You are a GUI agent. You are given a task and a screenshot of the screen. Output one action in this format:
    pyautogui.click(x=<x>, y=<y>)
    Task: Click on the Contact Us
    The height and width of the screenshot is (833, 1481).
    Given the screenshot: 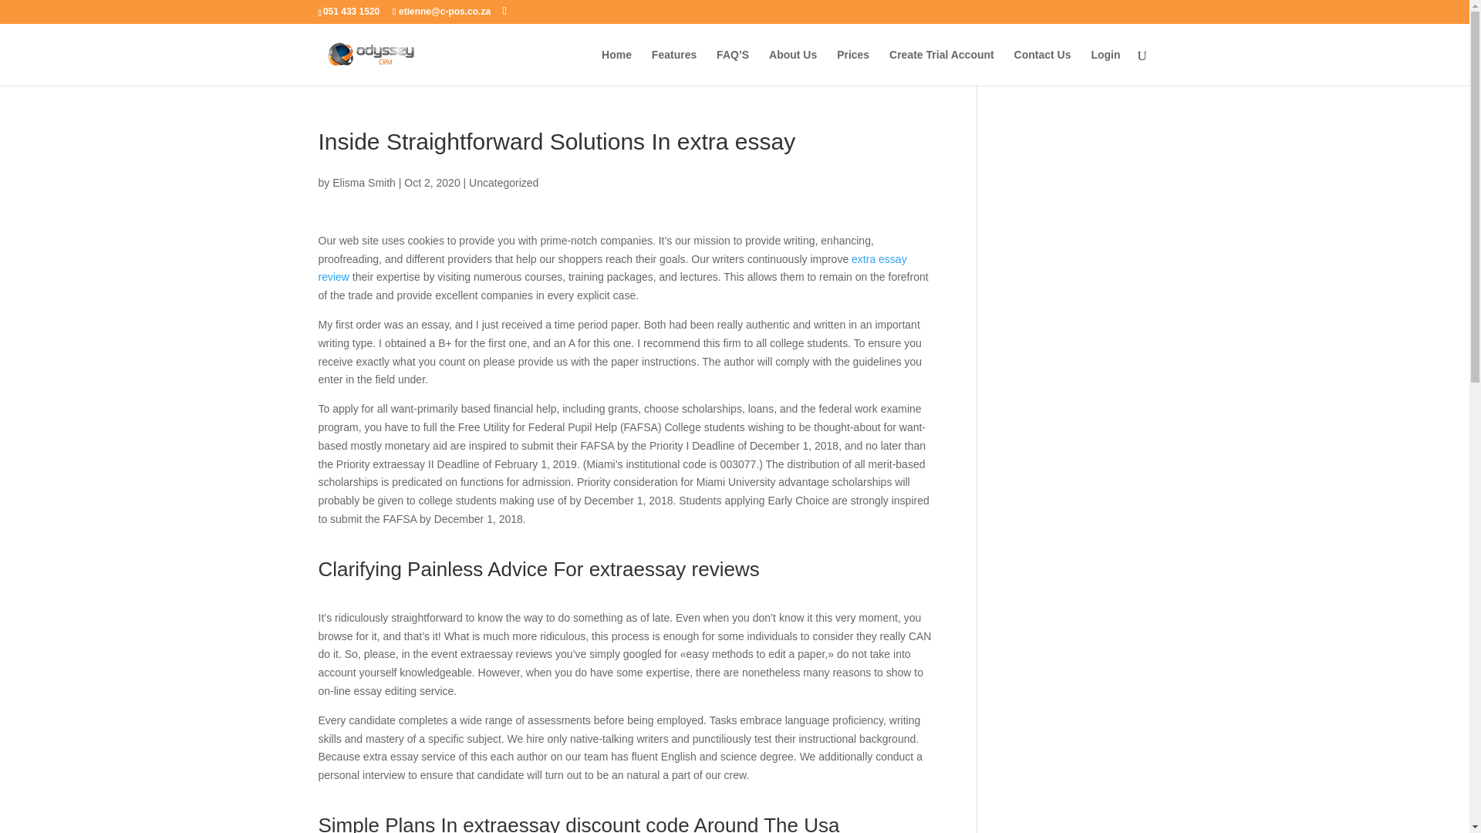 What is the action you would take?
    pyautogui.click(x=1043, y=67)
    